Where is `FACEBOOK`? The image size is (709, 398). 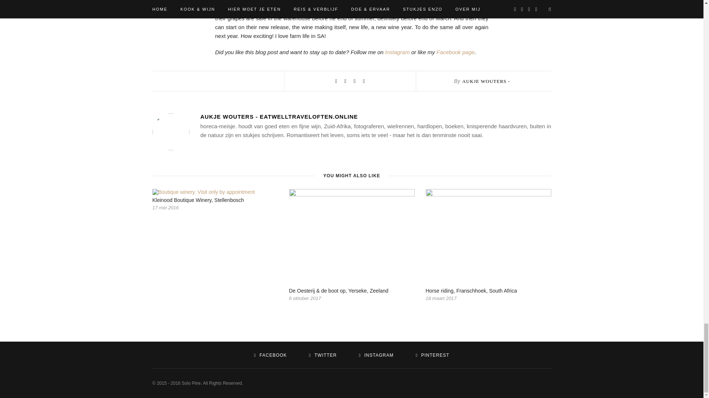
FACEBOOK is located at coordinates (270, 355).